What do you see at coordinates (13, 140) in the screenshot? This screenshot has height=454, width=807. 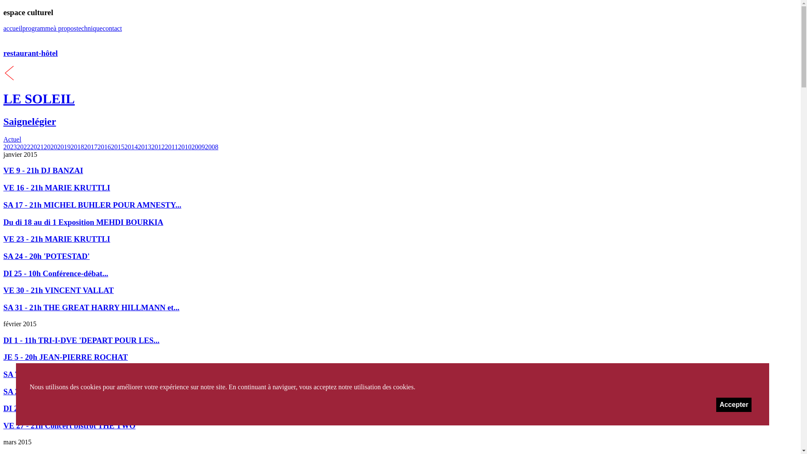 I see `Actuel` at bounding box center [13, 140].